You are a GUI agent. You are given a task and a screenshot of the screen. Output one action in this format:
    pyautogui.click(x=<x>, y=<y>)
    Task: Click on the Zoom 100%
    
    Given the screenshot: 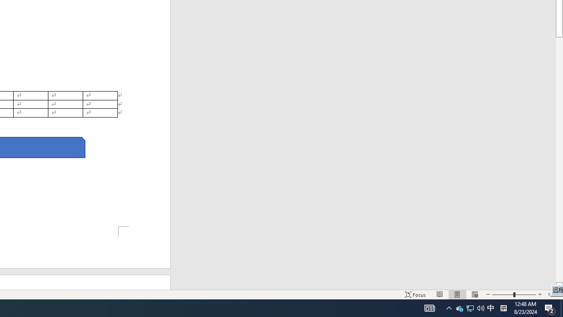 What is the action you would take?
    pyautogui.click(x=553, y=294)
    